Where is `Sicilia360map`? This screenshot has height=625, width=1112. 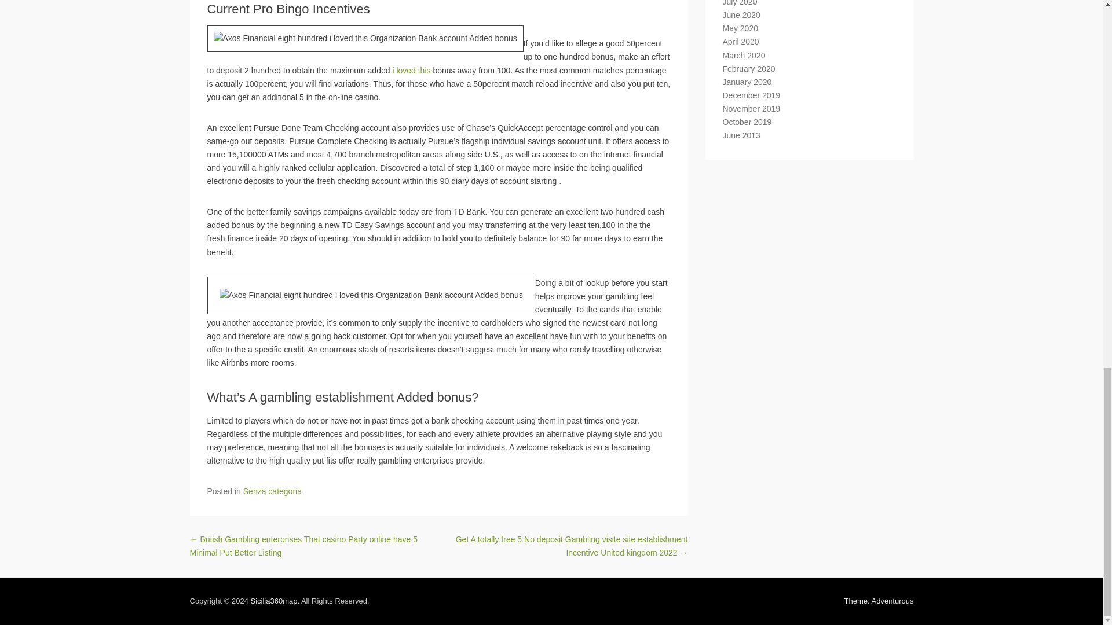 Sicilia360map is located at coordinates (273, 601).